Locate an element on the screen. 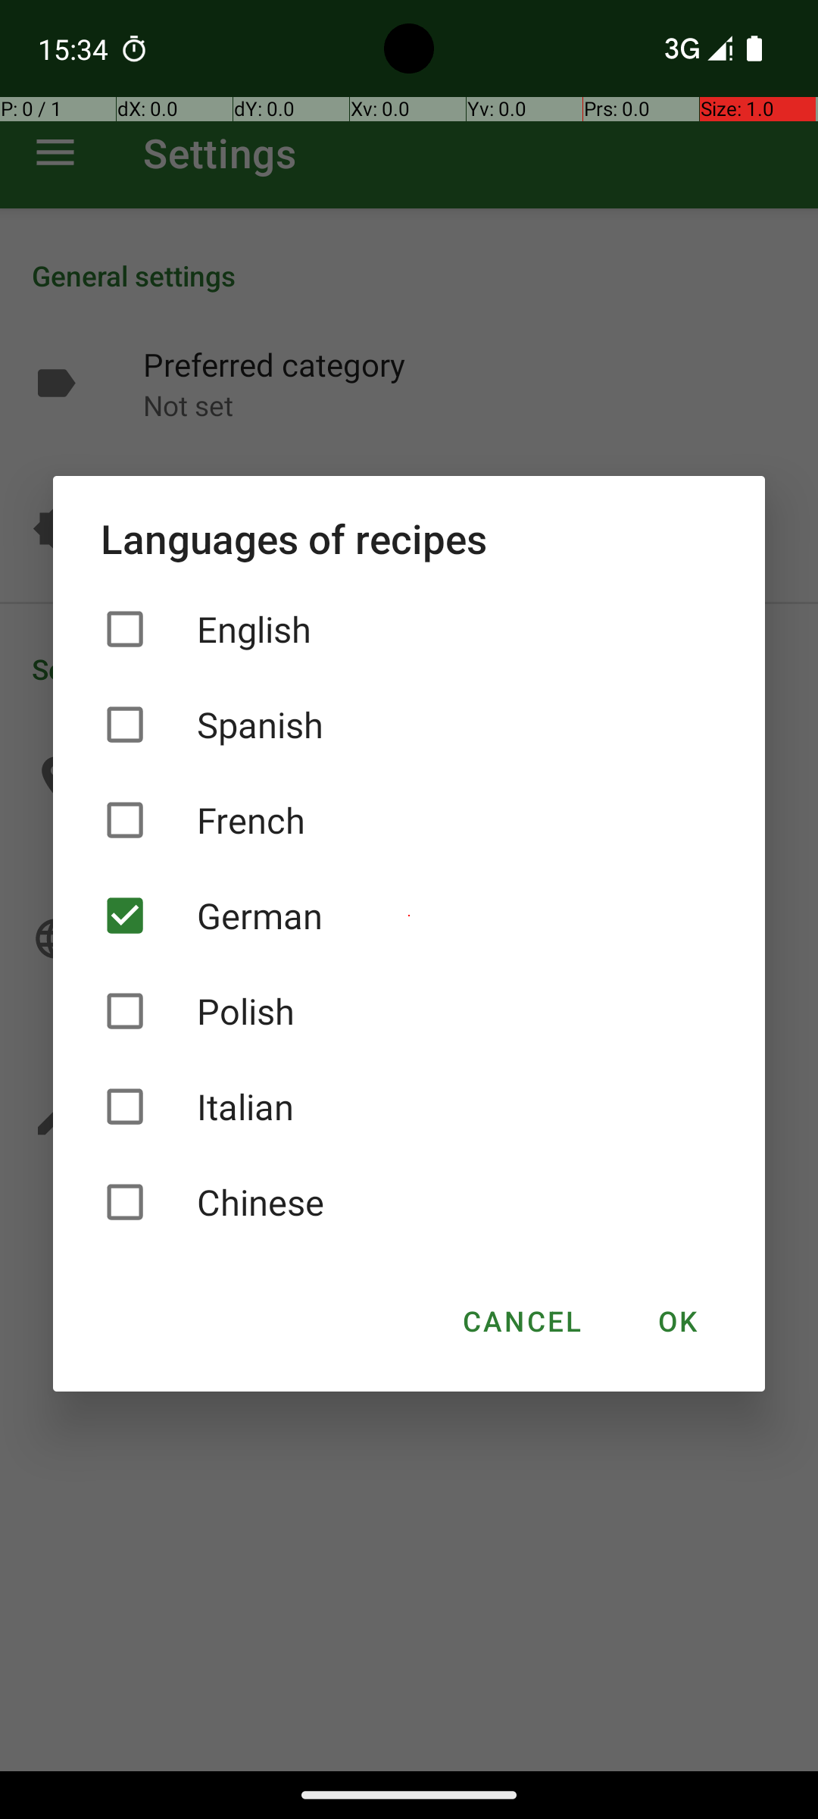  Languages of recipes is located at coordinates (409, 538).